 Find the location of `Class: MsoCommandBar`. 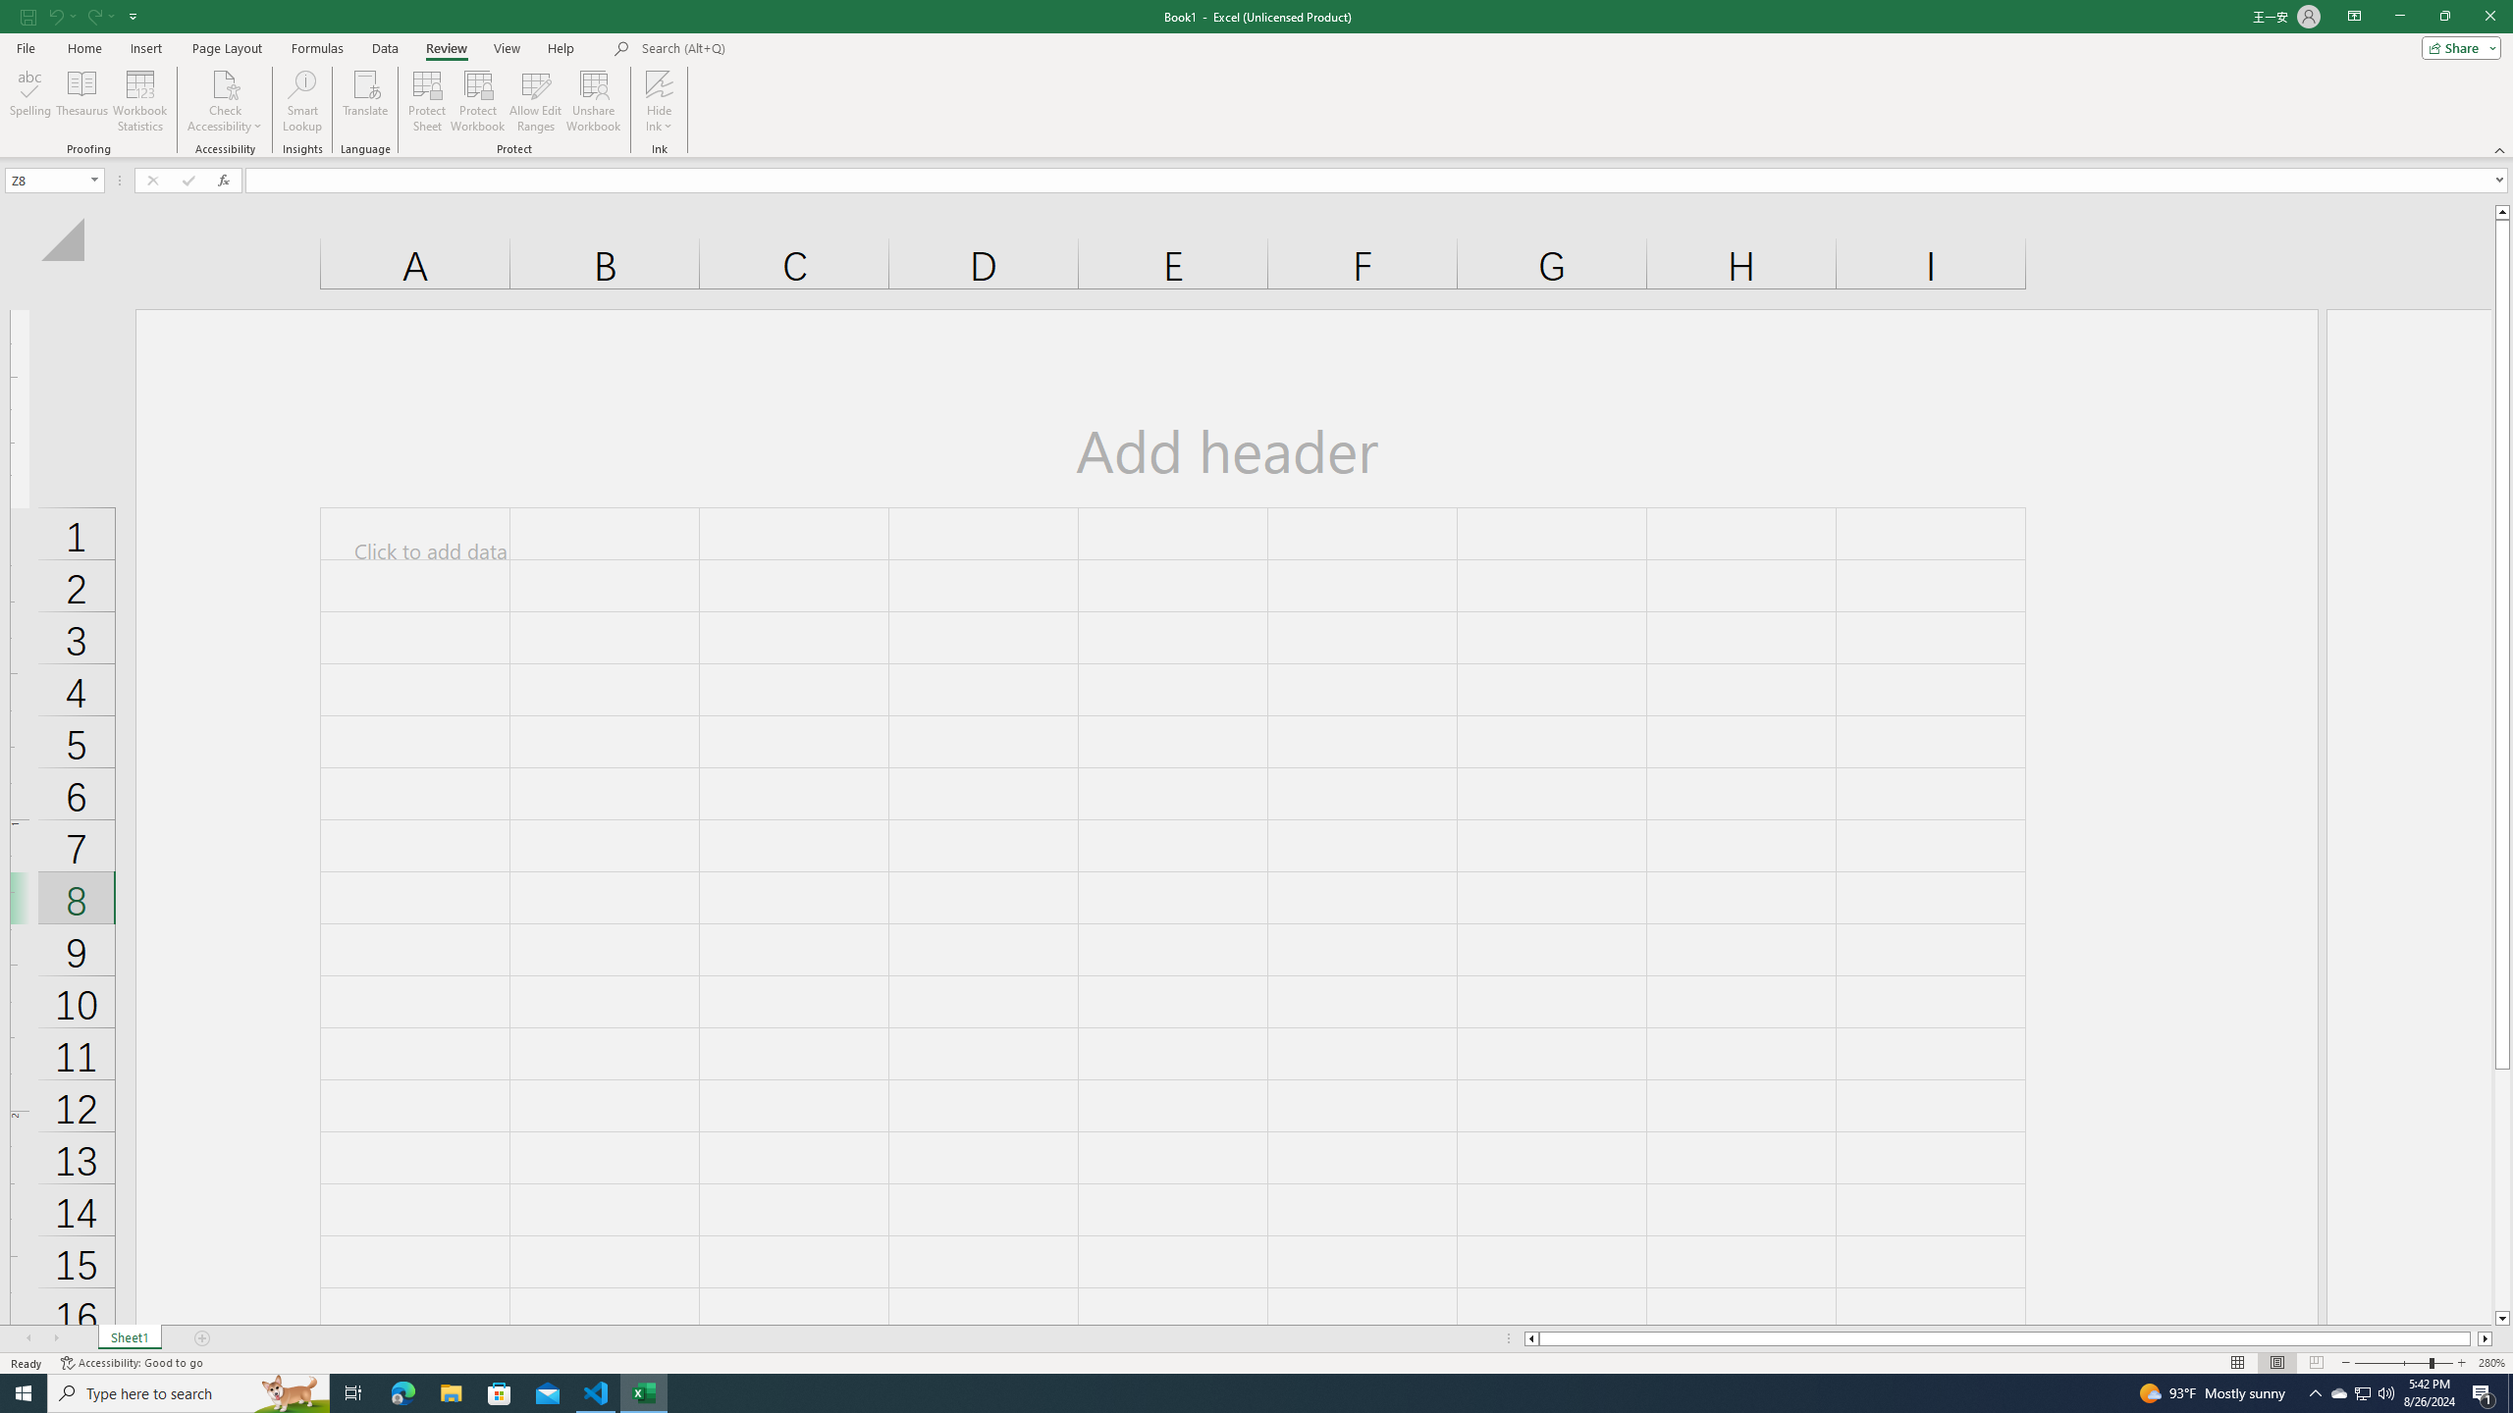

Class: MsoCommandBar is located at coordinates (1256, 78).